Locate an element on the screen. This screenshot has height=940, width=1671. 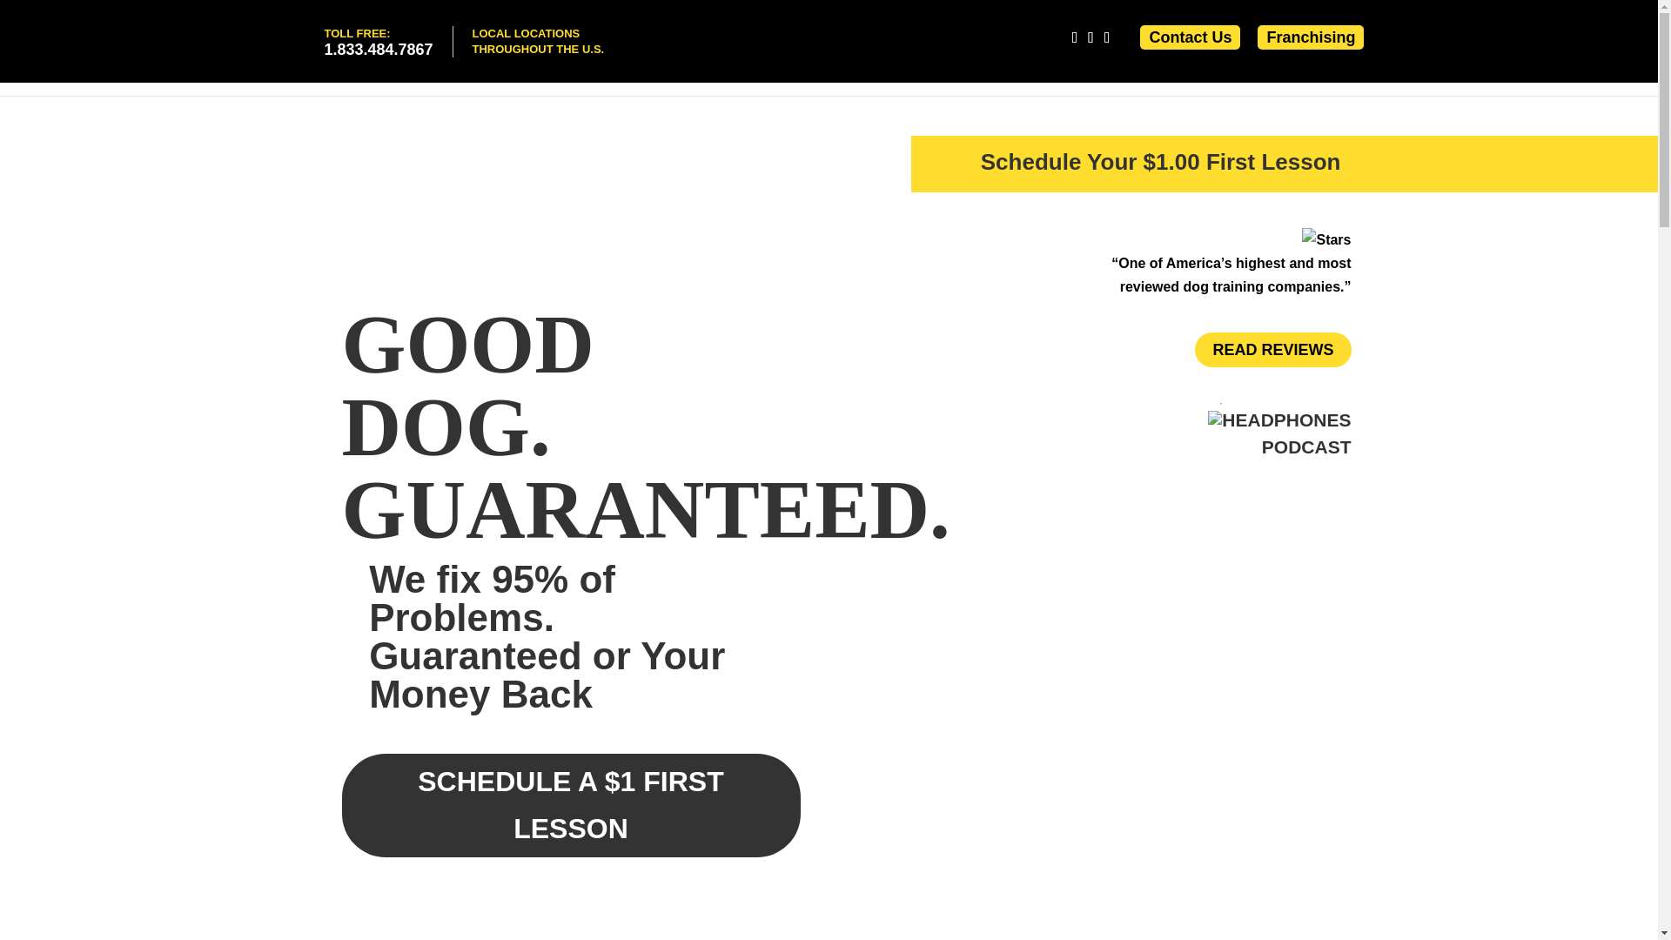
About Us is located at coordinates (954, 75).